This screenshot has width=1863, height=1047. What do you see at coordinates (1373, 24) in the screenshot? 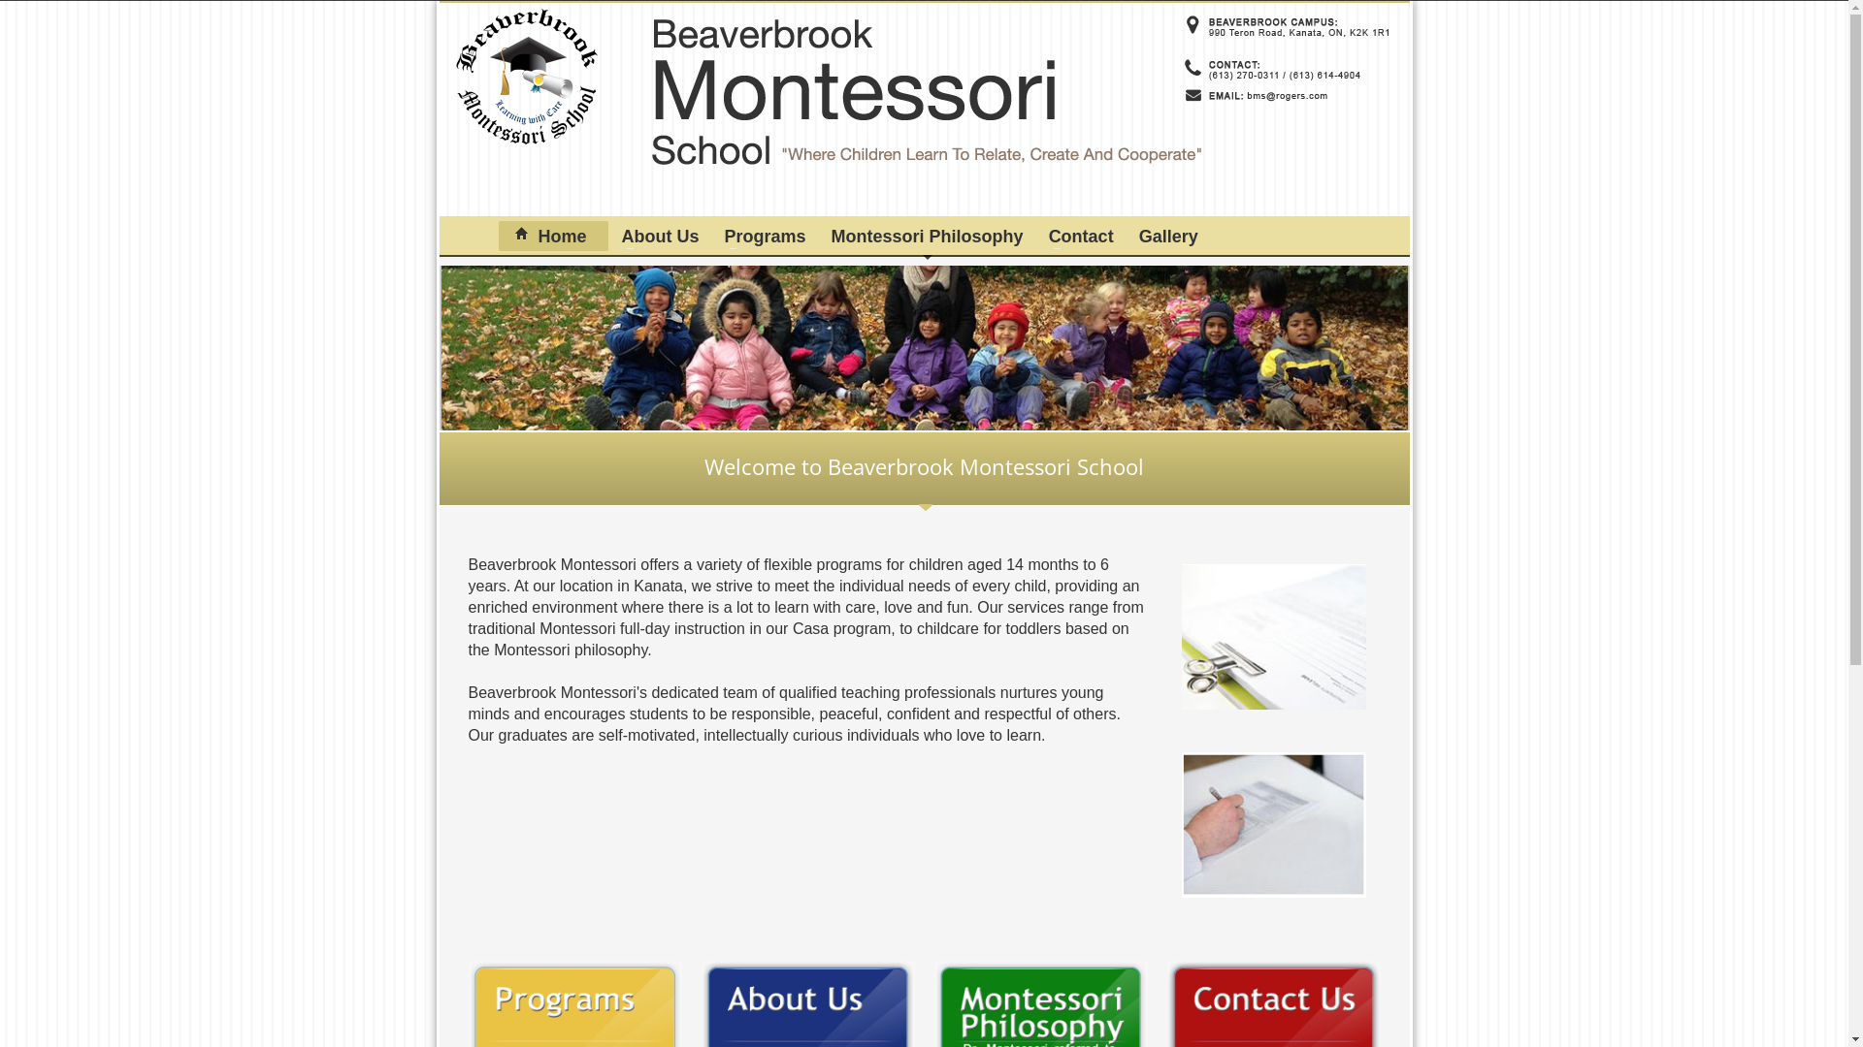
I see `SUPPORT` at bounding box center [1373, 24].